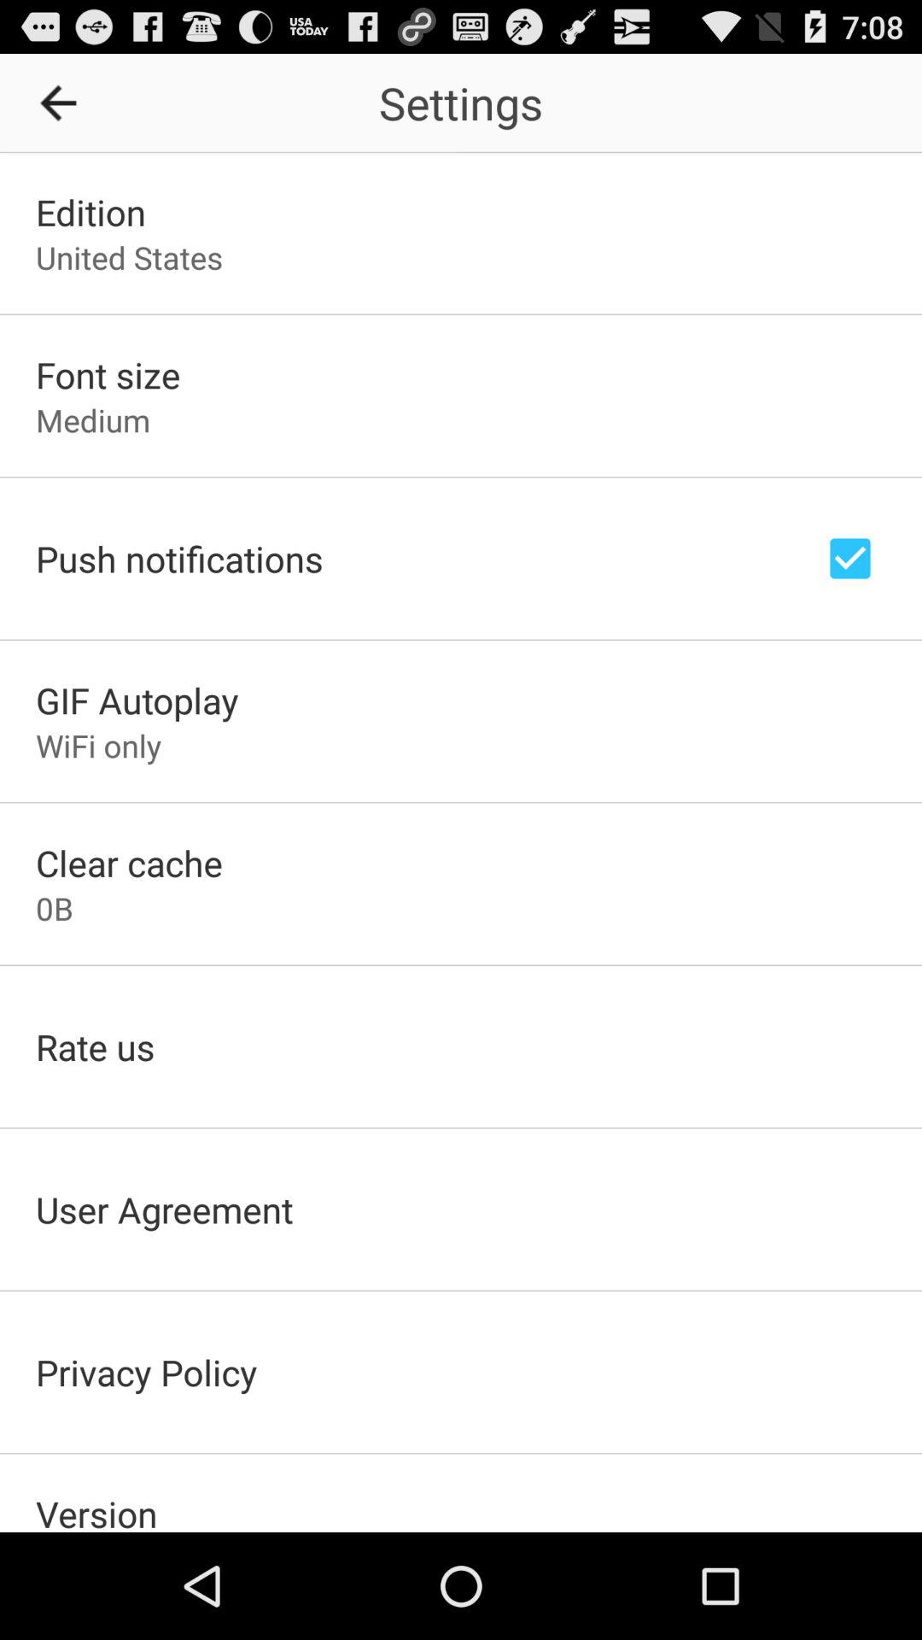 The height and width of the screenshot is (1640, 922). I want to click on launch the   item, so click(64, 102).